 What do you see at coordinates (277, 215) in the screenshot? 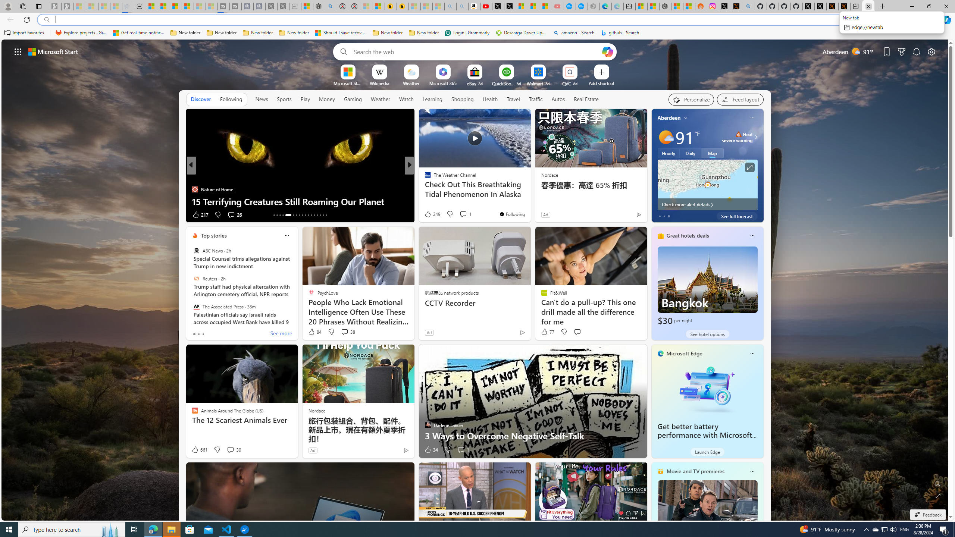
I see `AutomationID: tab-14` at bounding box center [277, 215].